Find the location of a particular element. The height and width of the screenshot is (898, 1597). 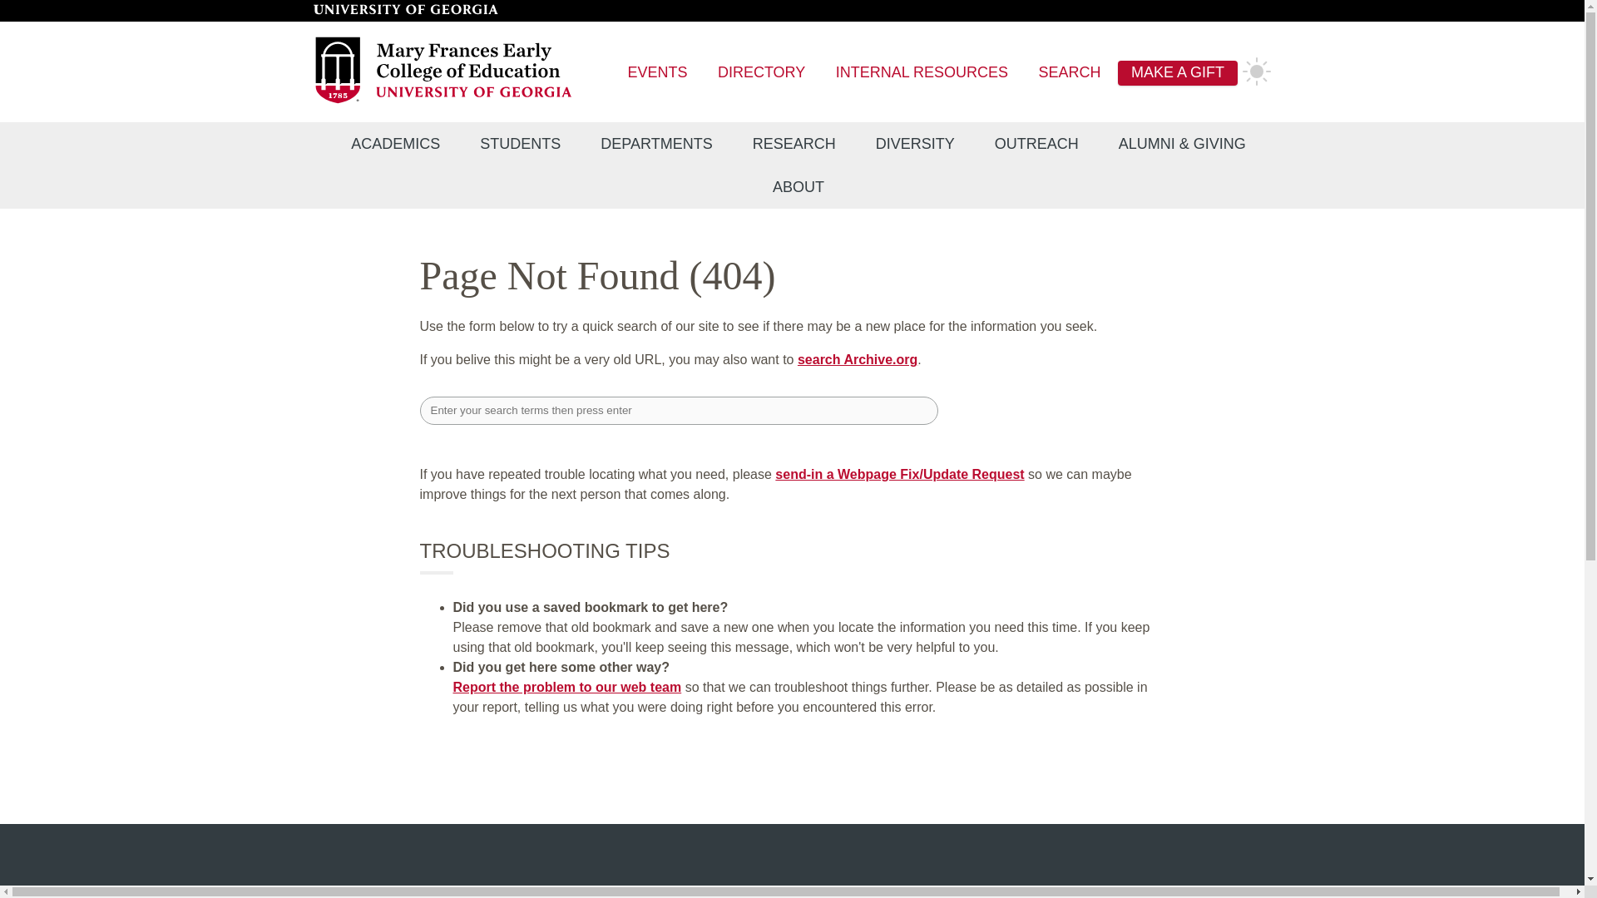

Mary Frances Early College of Education is located at coordinates (444, 101).